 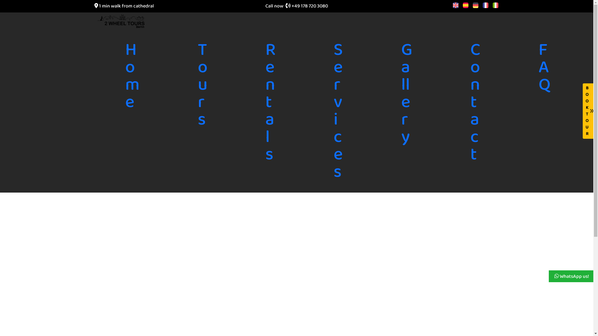 What do you see at coordinates (367, 219) in the screenshot?
I see `Rentals` at bounding box center [367, 219].